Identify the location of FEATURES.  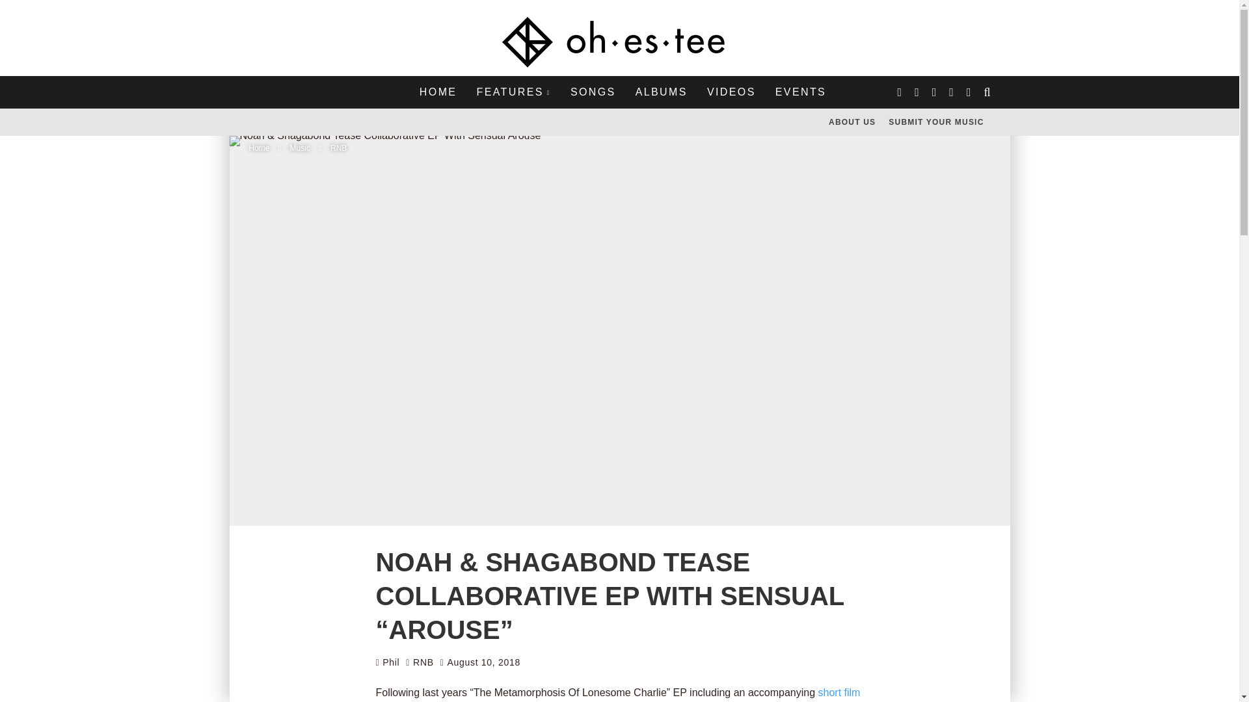
(513, 92).